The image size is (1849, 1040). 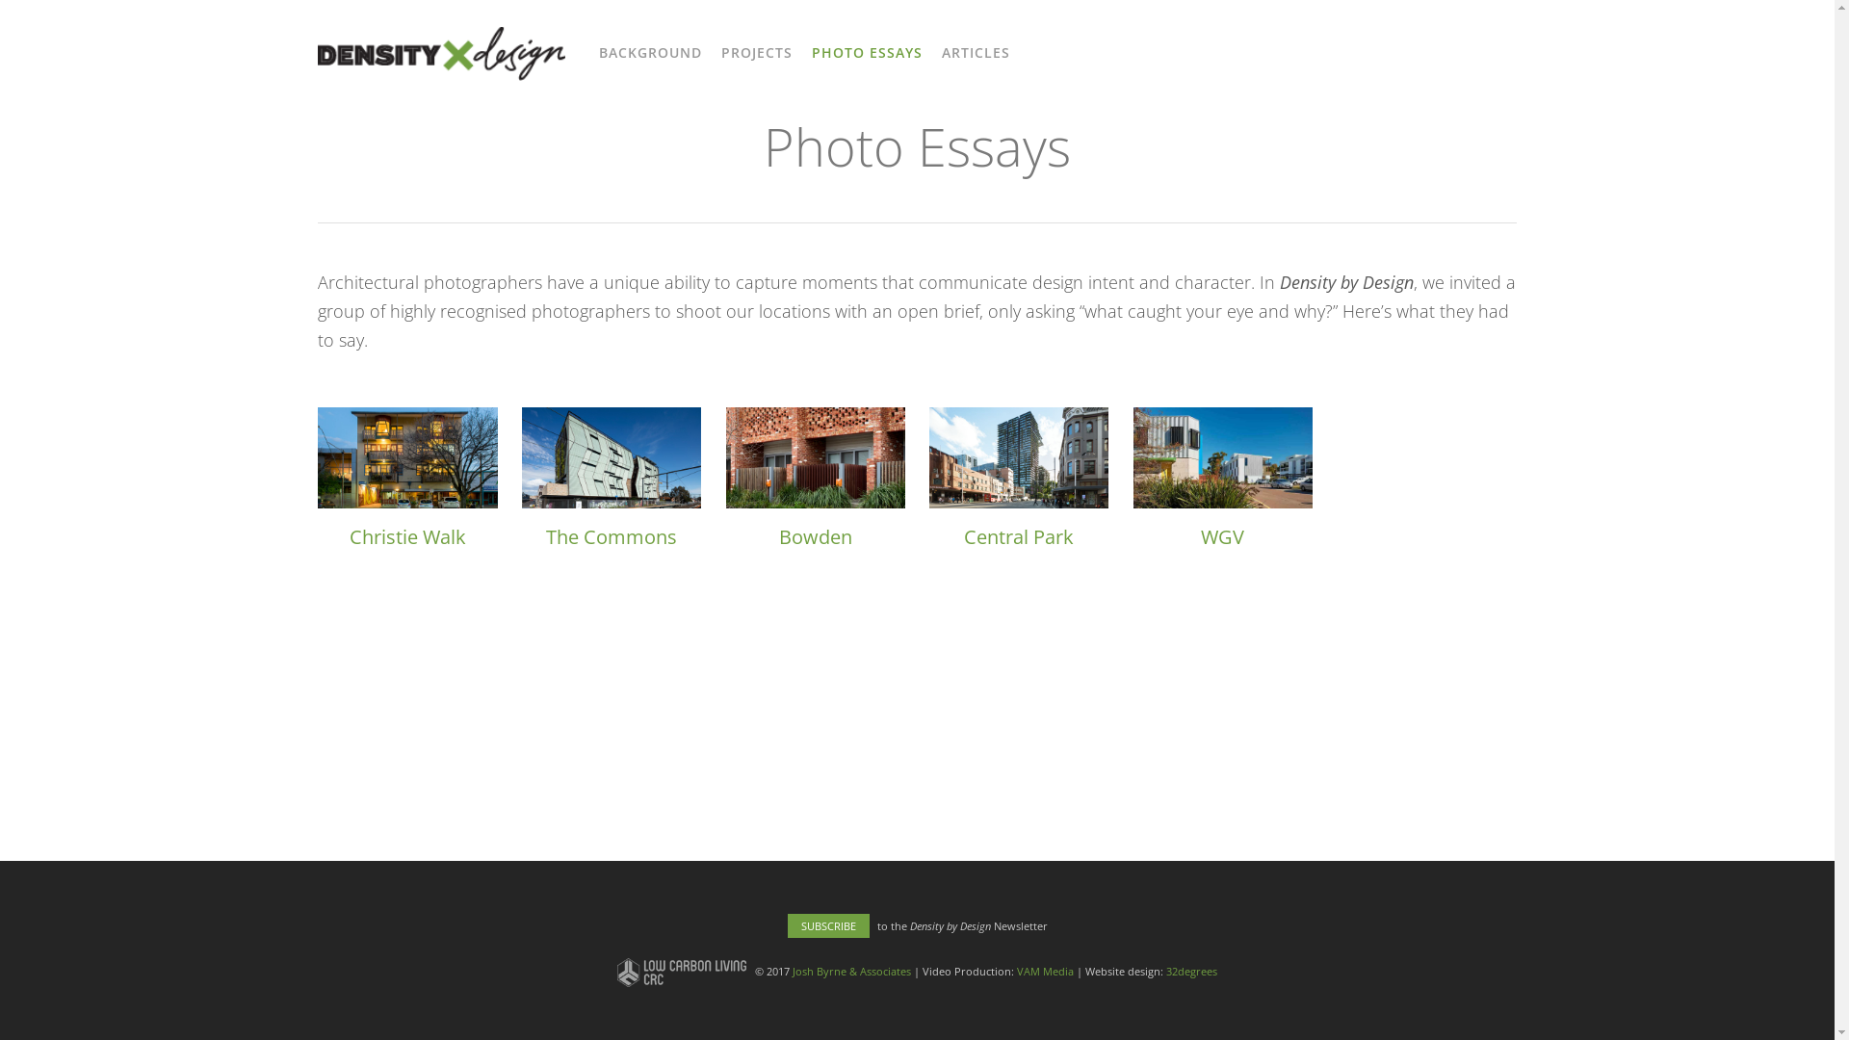 I want to click on BACKGROUND, so click(x=651, y=58).